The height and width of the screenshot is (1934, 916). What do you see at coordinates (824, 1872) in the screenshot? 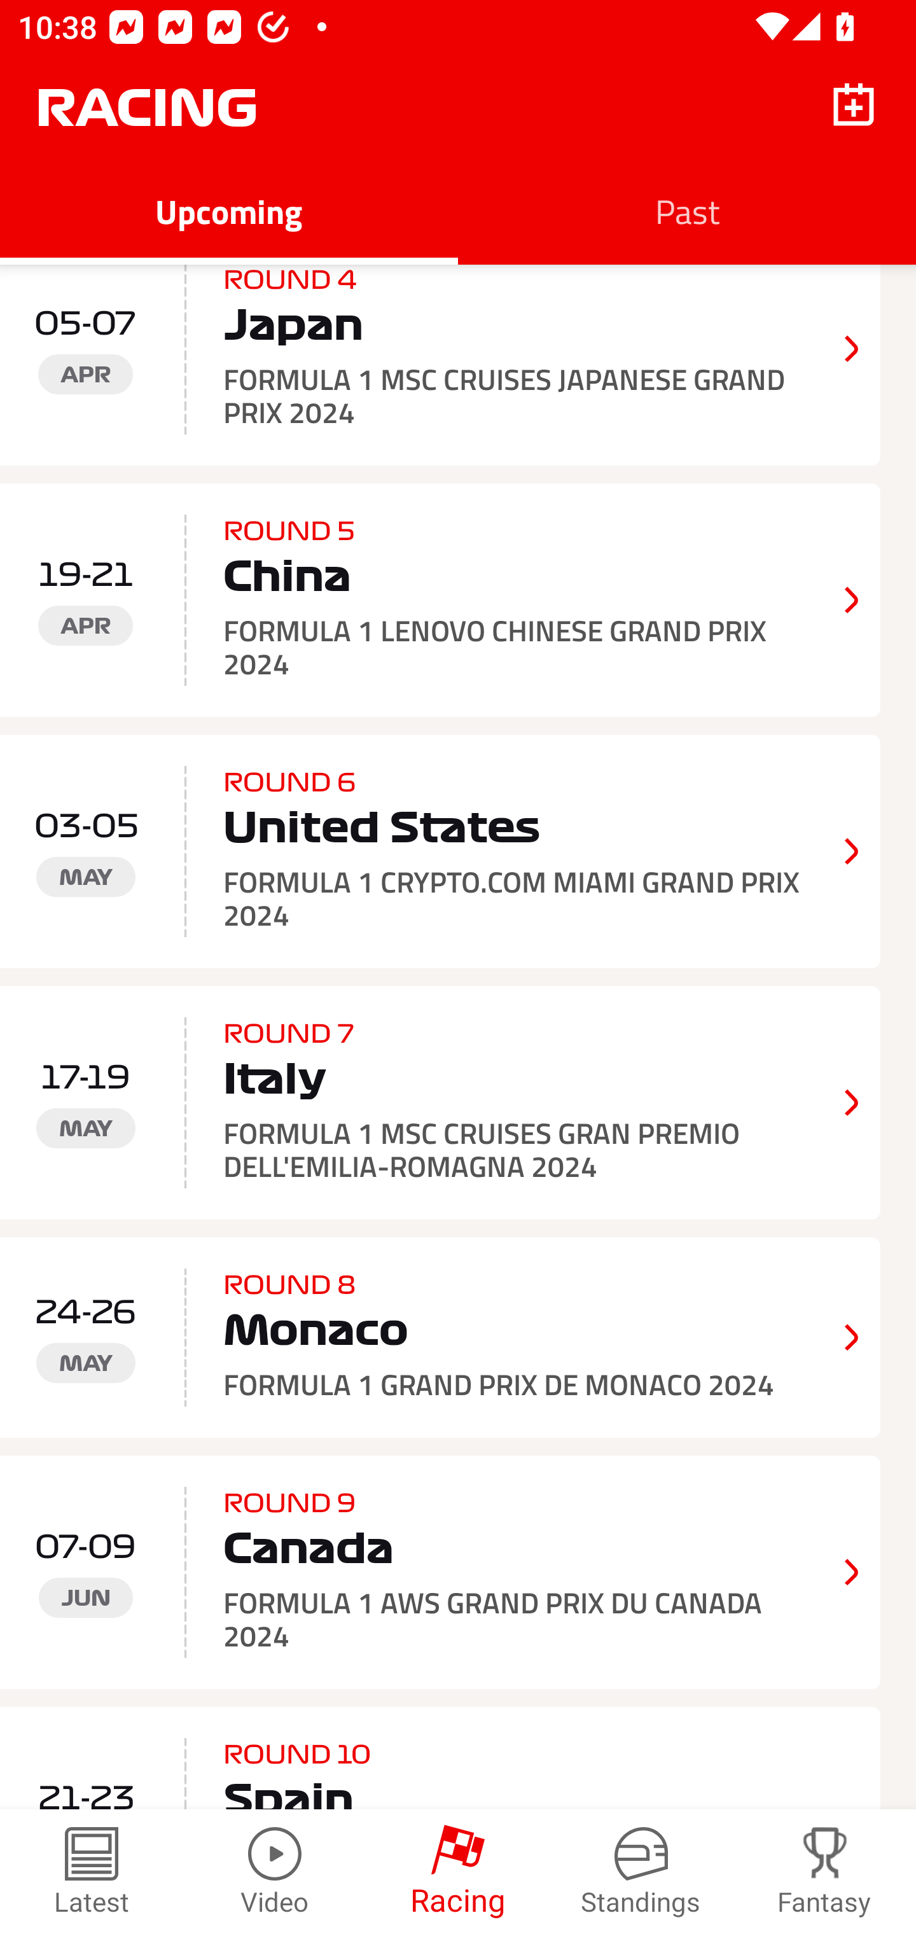
I see `Fantasy` at bounding box center [824, 1872].